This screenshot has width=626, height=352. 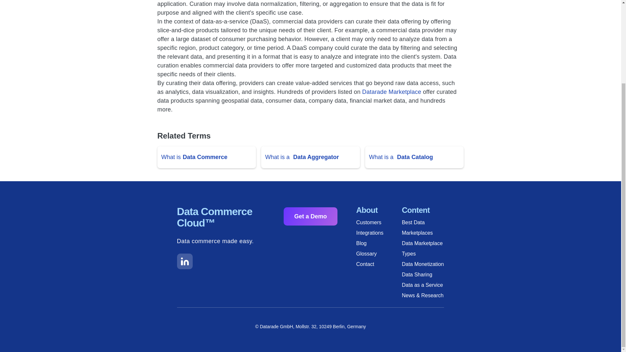 What do you see at coordinates (379, 233) in the screenshot?
I see `Integrations` at bounding box center [379, 233].